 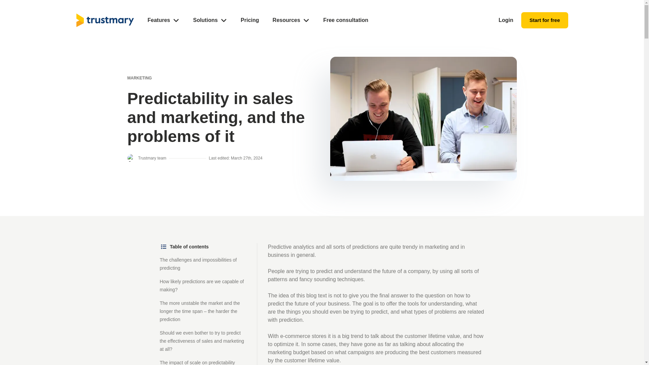 I want to click on Start for free, so click(x=544, y=20).